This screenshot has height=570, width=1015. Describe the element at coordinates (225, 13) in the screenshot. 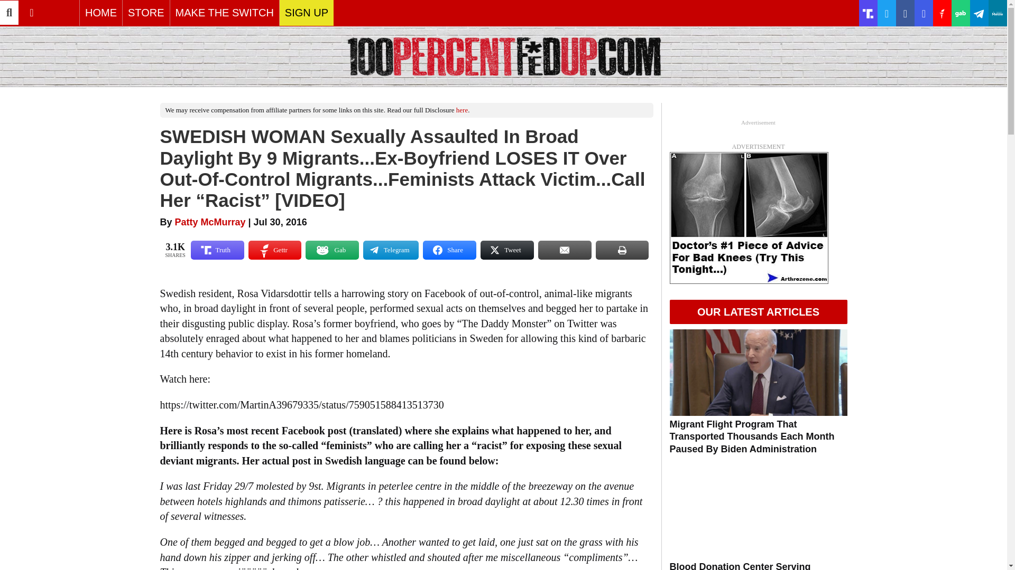

I see `MAKE THE SWITCH` at that location.